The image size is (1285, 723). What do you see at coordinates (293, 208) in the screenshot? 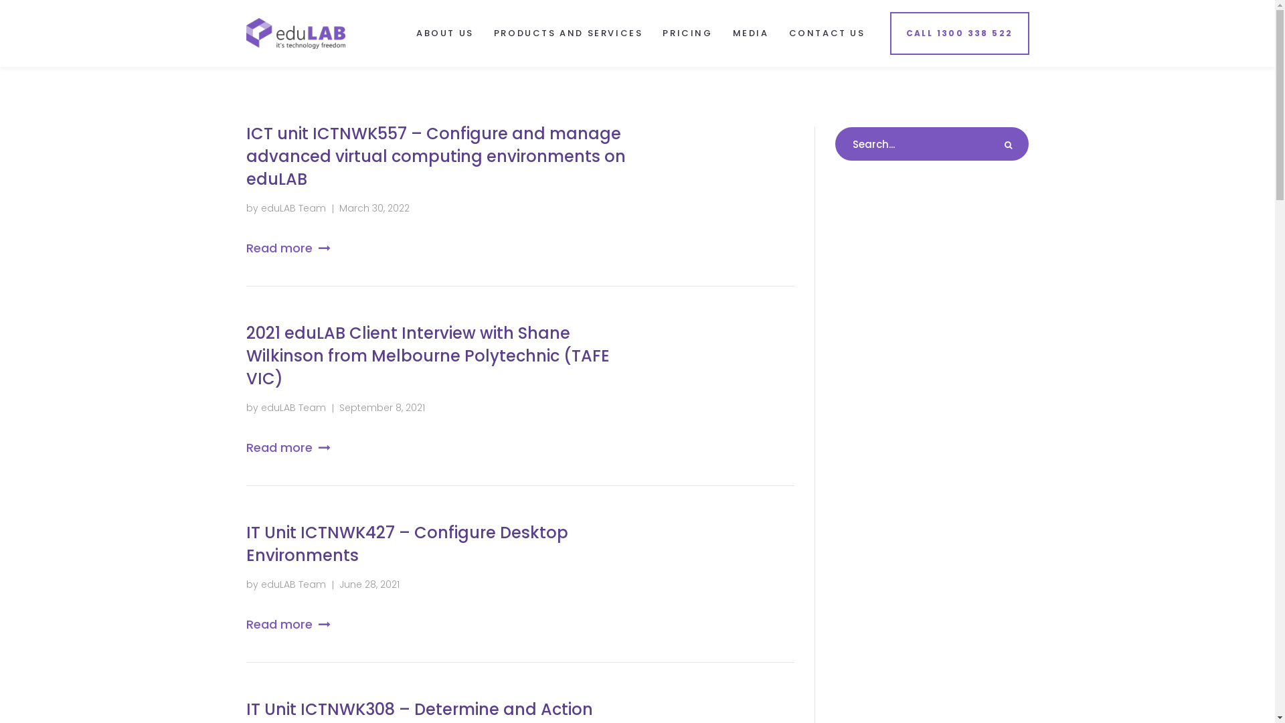
I see `eduLAB Team` at bounding box center [293, 208].